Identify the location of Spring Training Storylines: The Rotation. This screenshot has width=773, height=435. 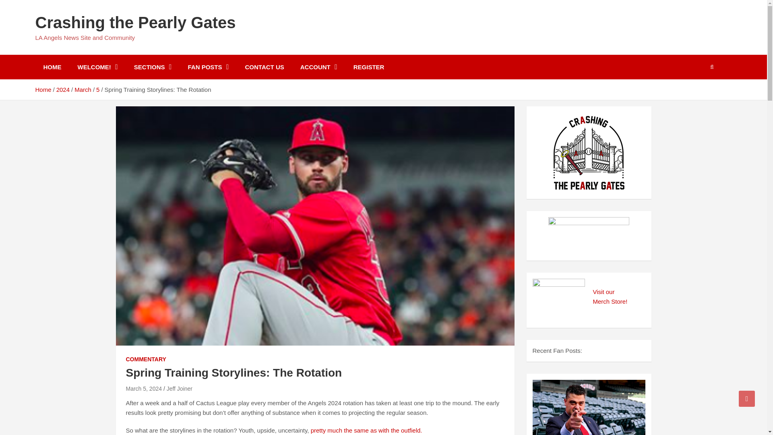
(143, 388).